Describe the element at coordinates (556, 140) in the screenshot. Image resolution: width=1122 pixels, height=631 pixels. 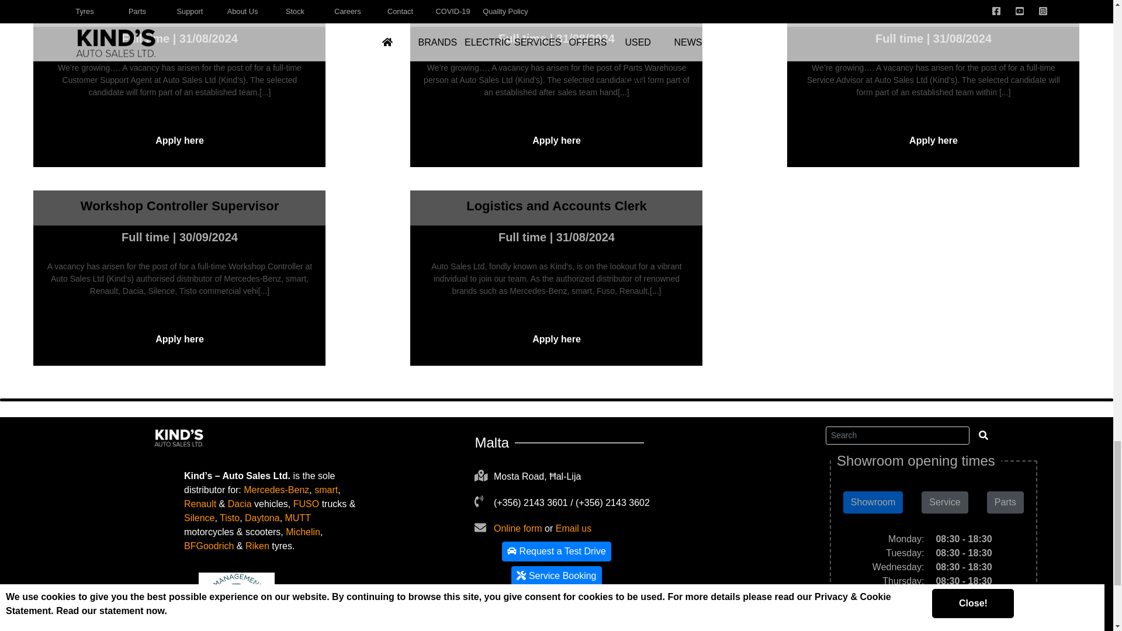
I see `Apply here` at that location.